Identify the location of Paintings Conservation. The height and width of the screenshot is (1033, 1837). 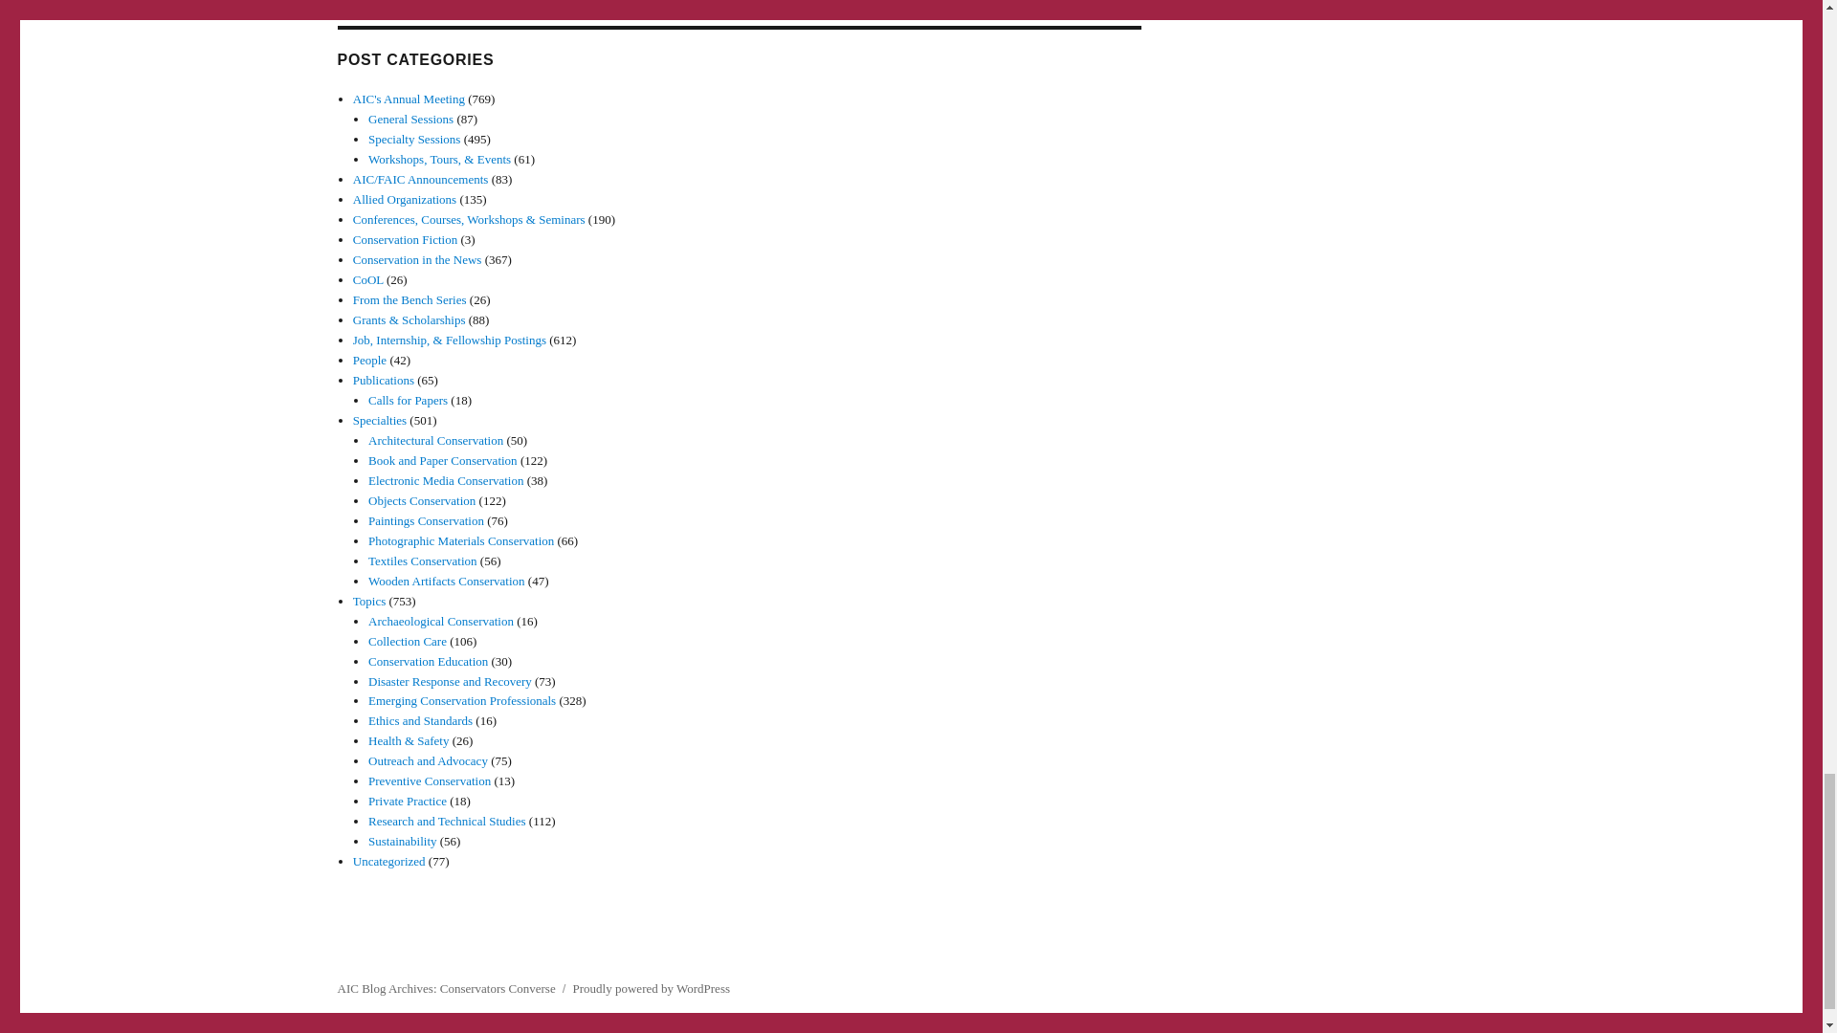
(427, 520).